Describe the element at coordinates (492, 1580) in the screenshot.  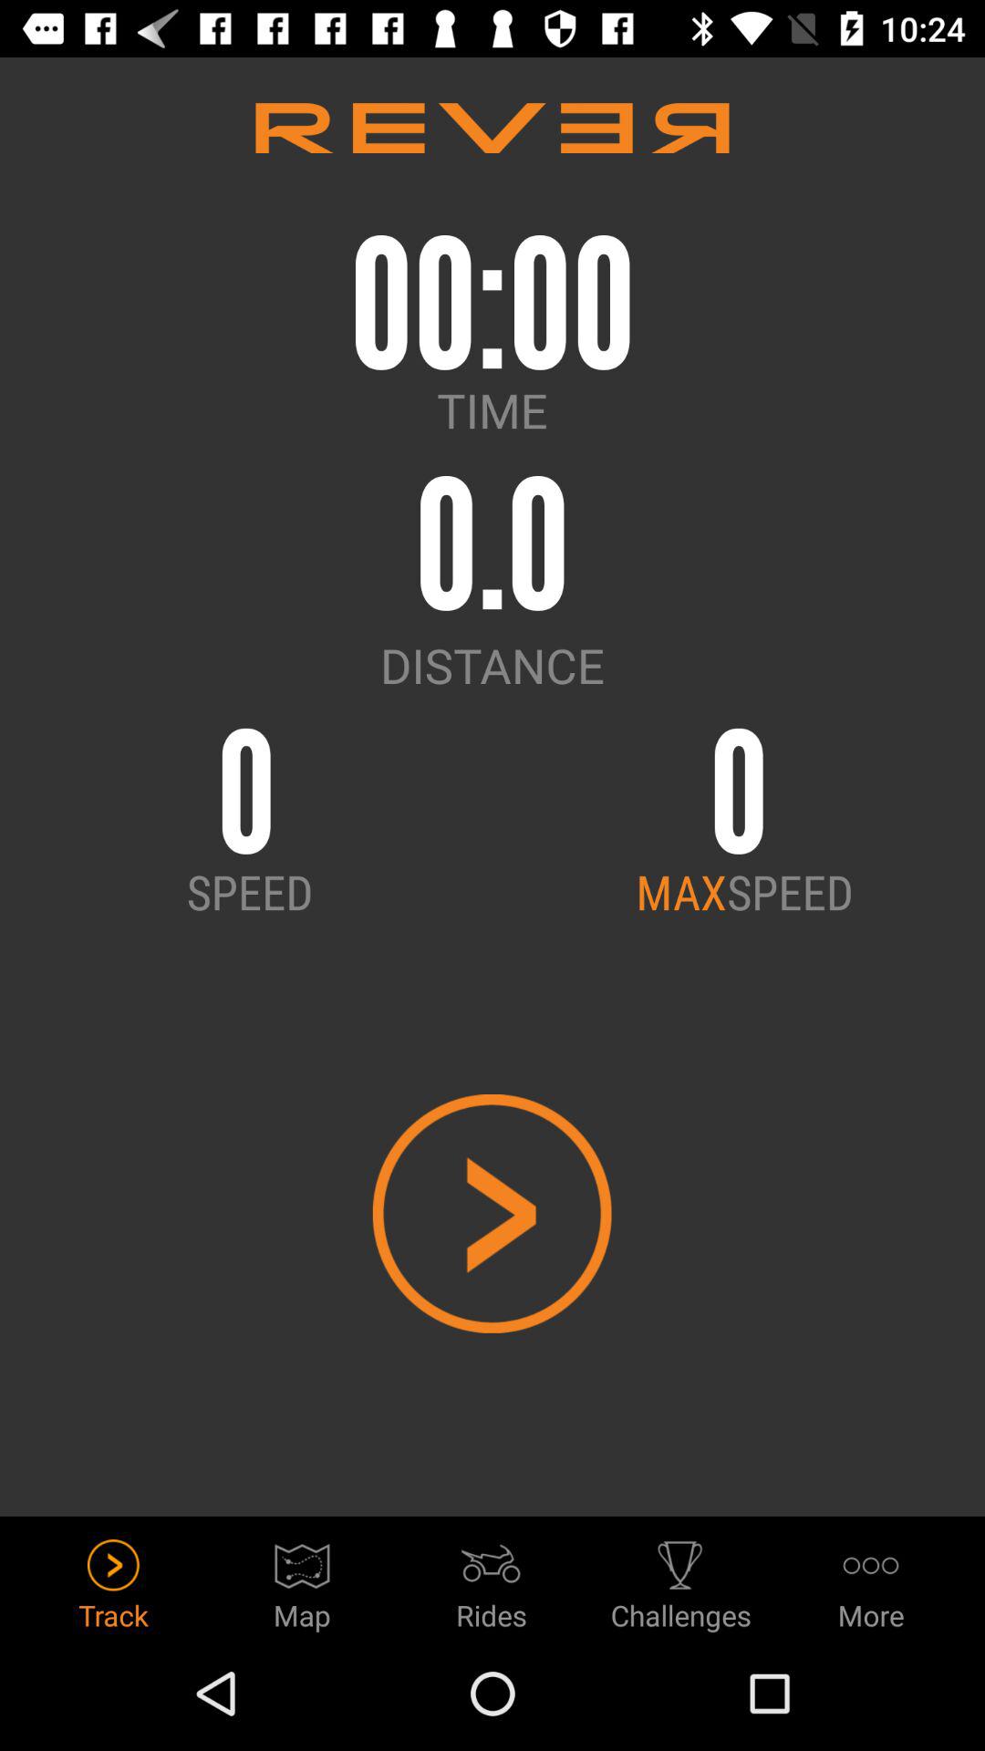
I see `press item to the left of the challenges item` at that location.